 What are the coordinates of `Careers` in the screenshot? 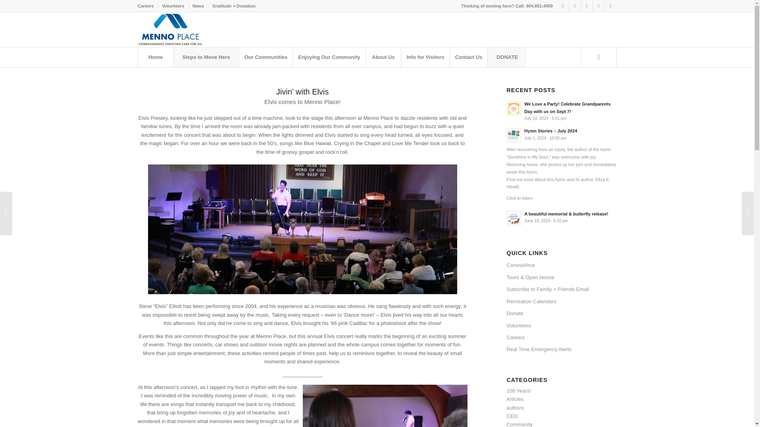 It's located at (146, 6).